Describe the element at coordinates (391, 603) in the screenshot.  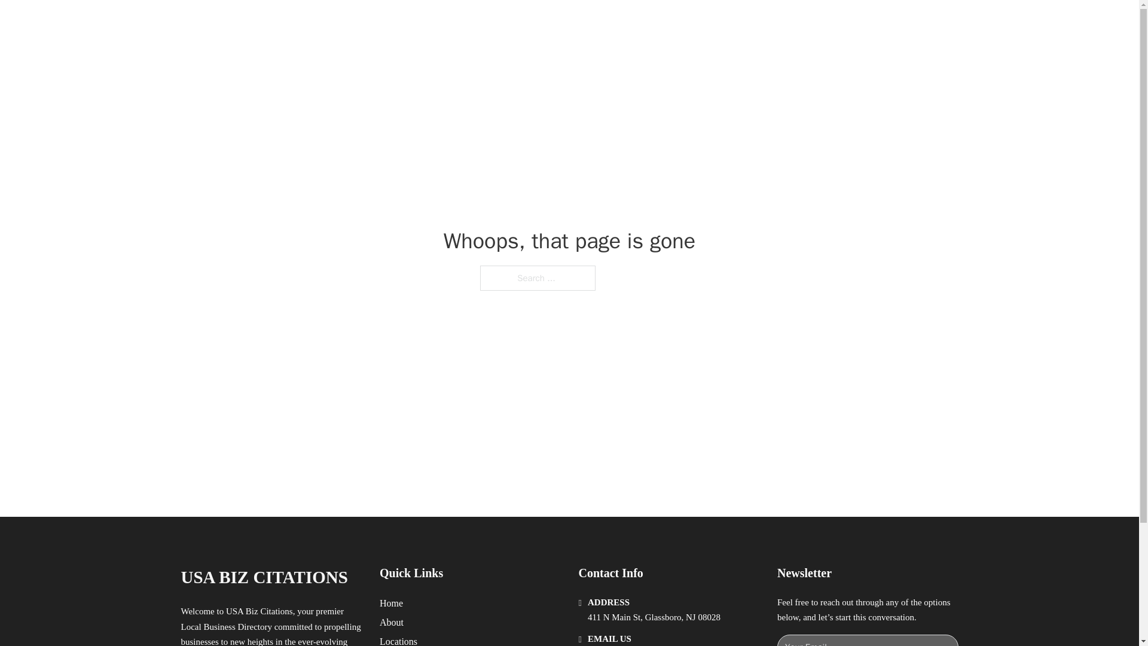
I see `Home` at that location.